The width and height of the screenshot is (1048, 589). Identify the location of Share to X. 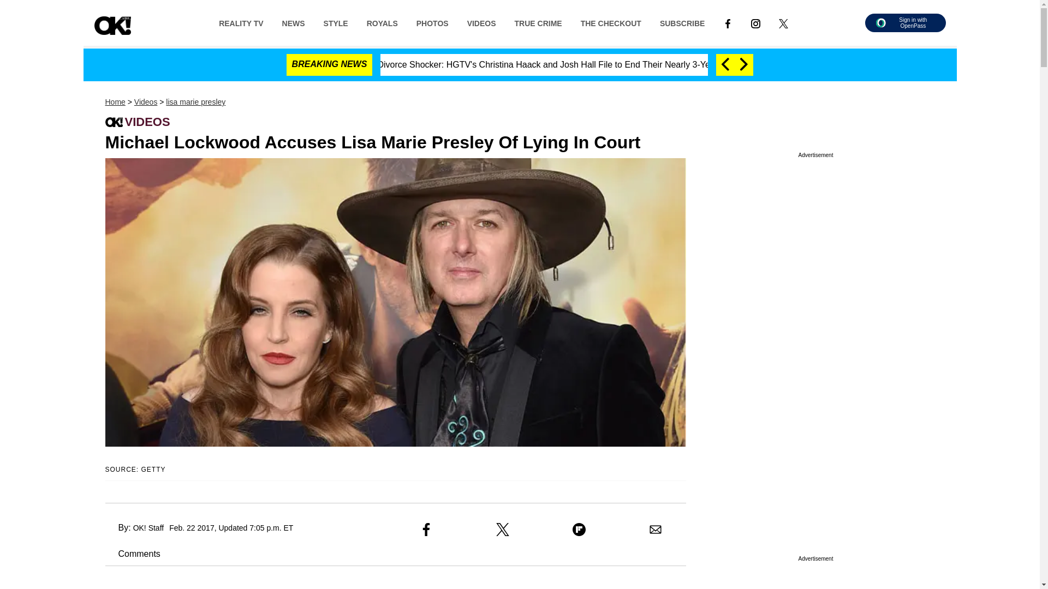
(502, 529).